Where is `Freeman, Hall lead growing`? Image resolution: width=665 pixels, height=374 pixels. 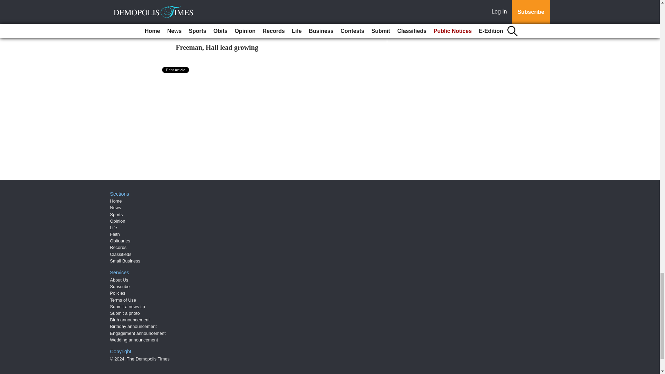 Freeman, Hall lead growing is located at coordinates (217, 47).